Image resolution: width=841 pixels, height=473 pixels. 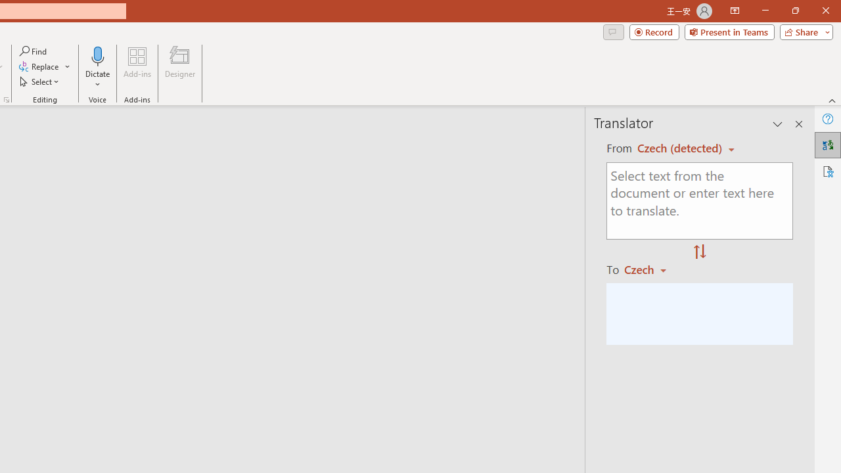 What do you see at coordinates (180, 67) in the screenshot?
I see `Designer` at bounding box center [180, 67].